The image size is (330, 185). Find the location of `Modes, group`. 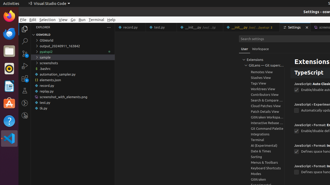

Modes, group is located at coordinates (262, 174).